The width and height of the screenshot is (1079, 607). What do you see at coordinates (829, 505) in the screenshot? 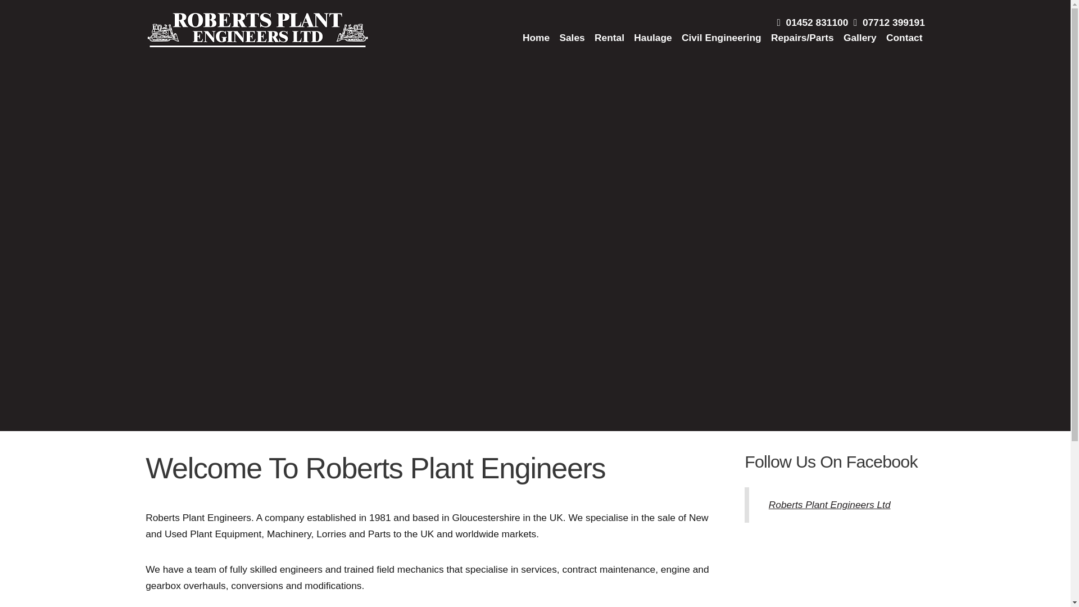
I see `Roberts Plant Engineers Ltd` at bounding box center [829, 505].